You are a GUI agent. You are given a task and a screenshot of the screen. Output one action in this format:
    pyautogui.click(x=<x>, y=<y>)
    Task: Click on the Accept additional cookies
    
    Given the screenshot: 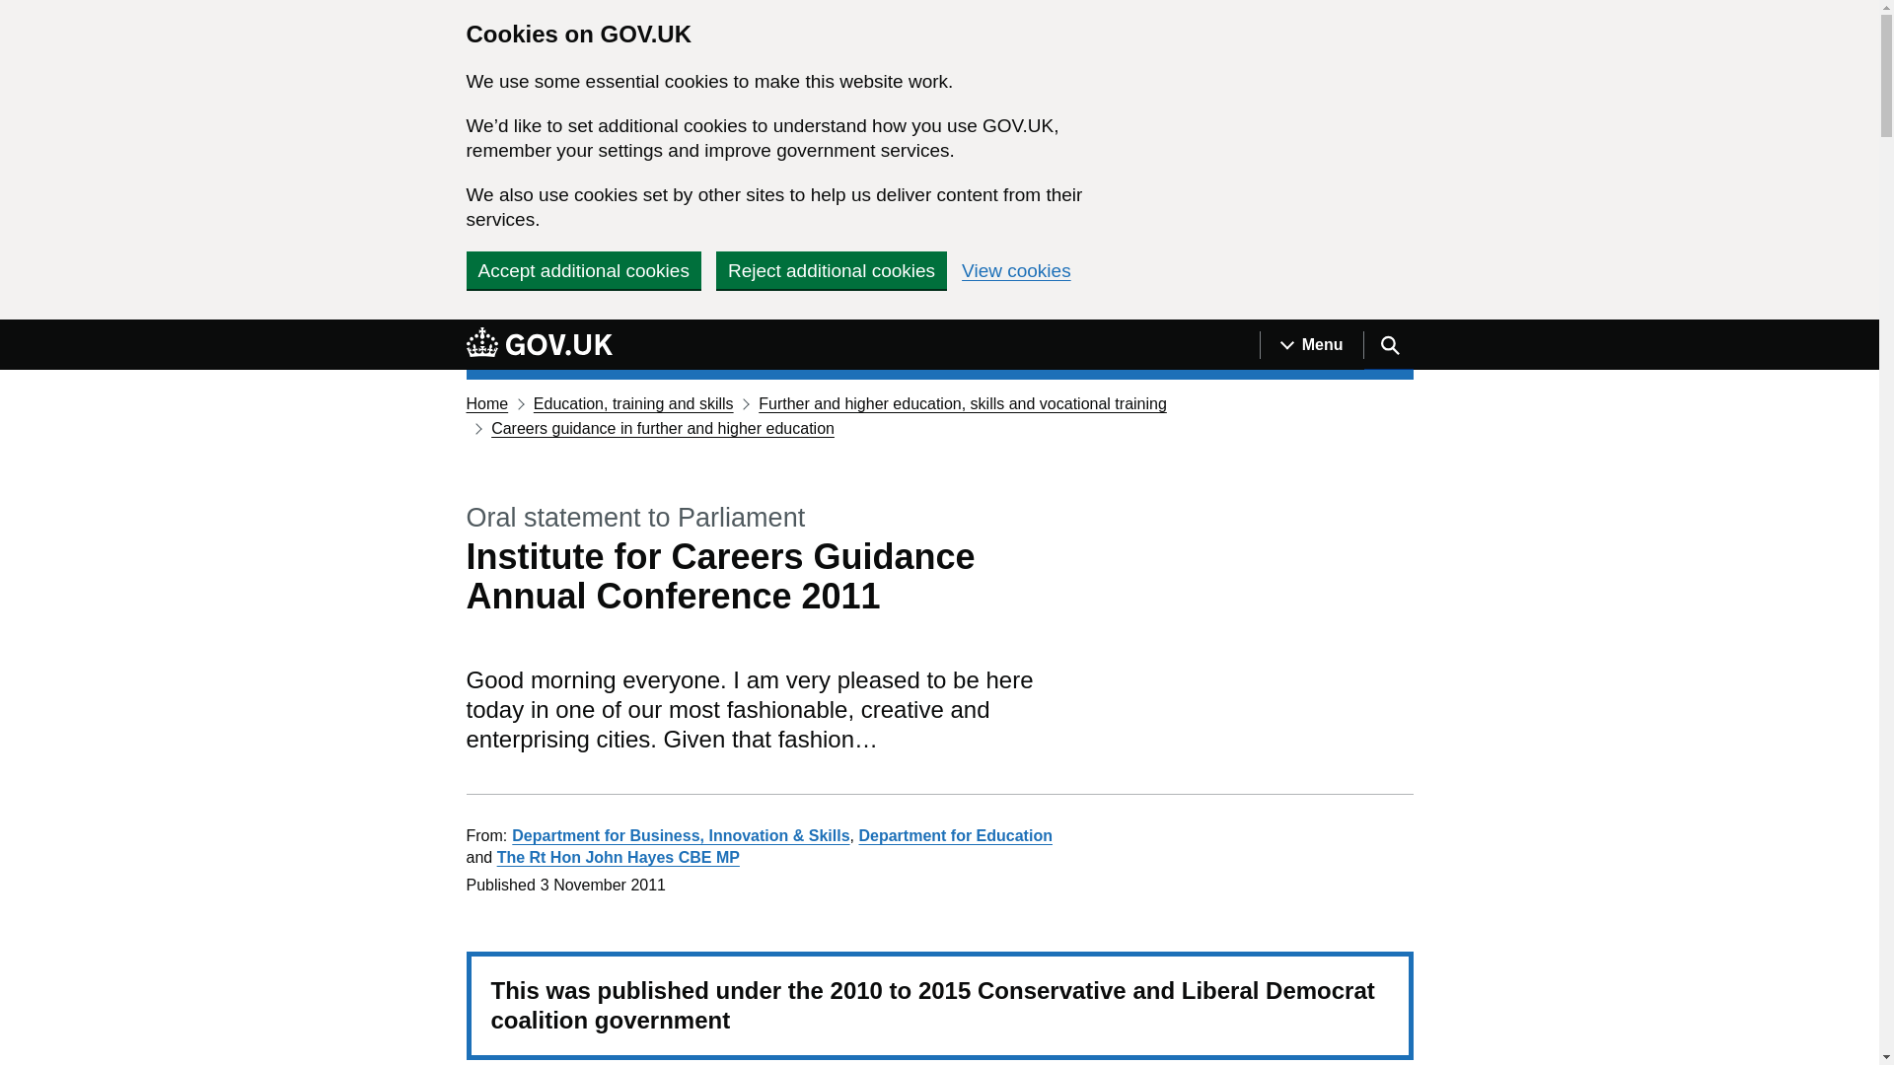 What is the action you would take?
    pyautogui.click(x=583, y=269)
    